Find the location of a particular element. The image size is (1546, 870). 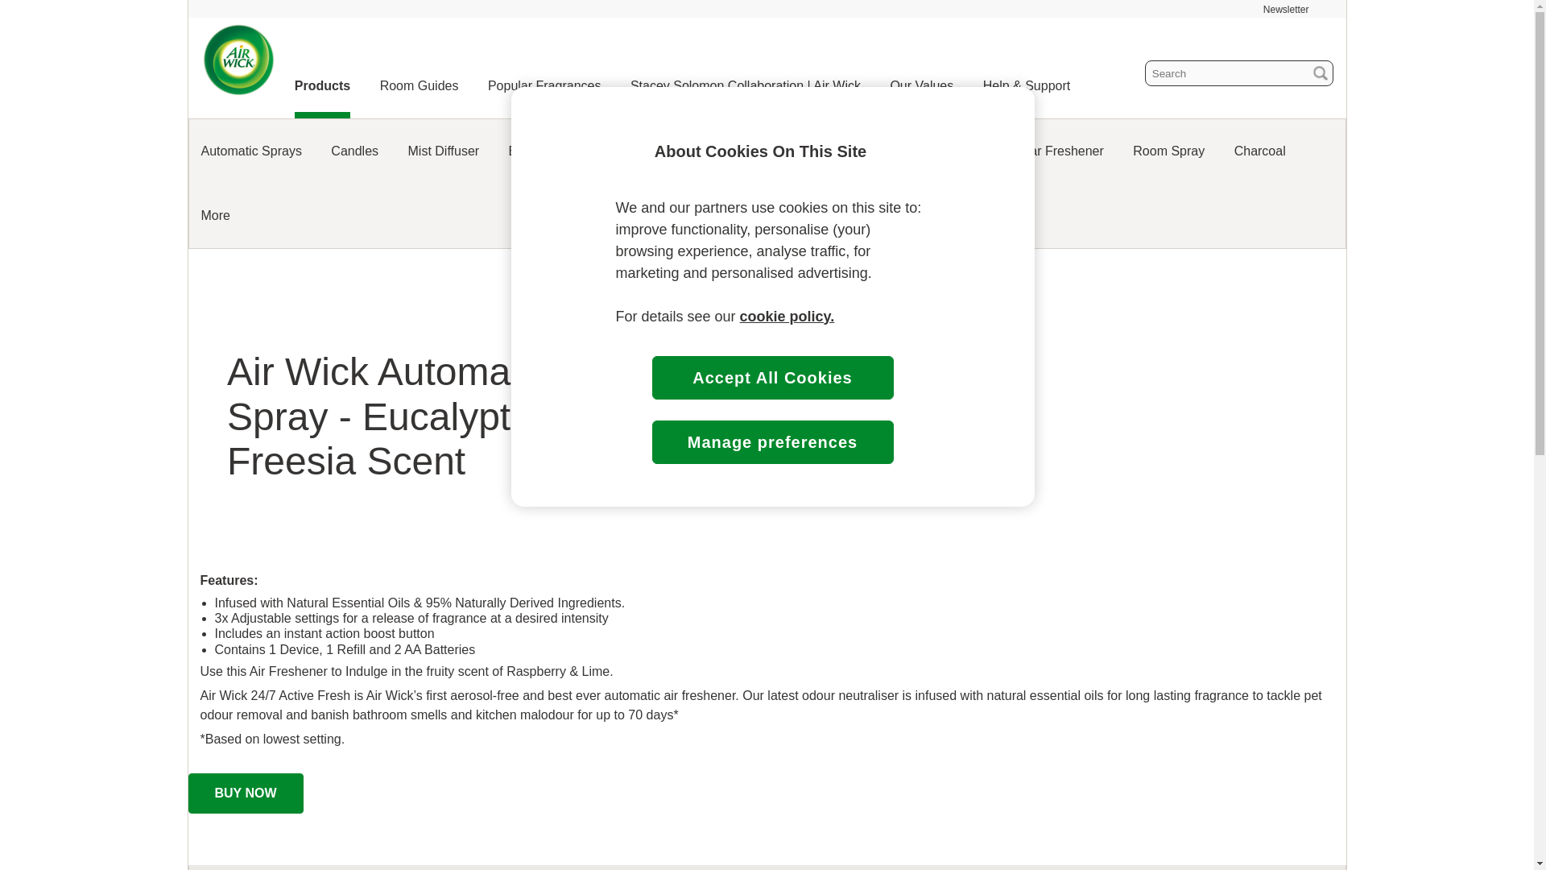

Reed Diffusers is located at coordinates (678, 151).